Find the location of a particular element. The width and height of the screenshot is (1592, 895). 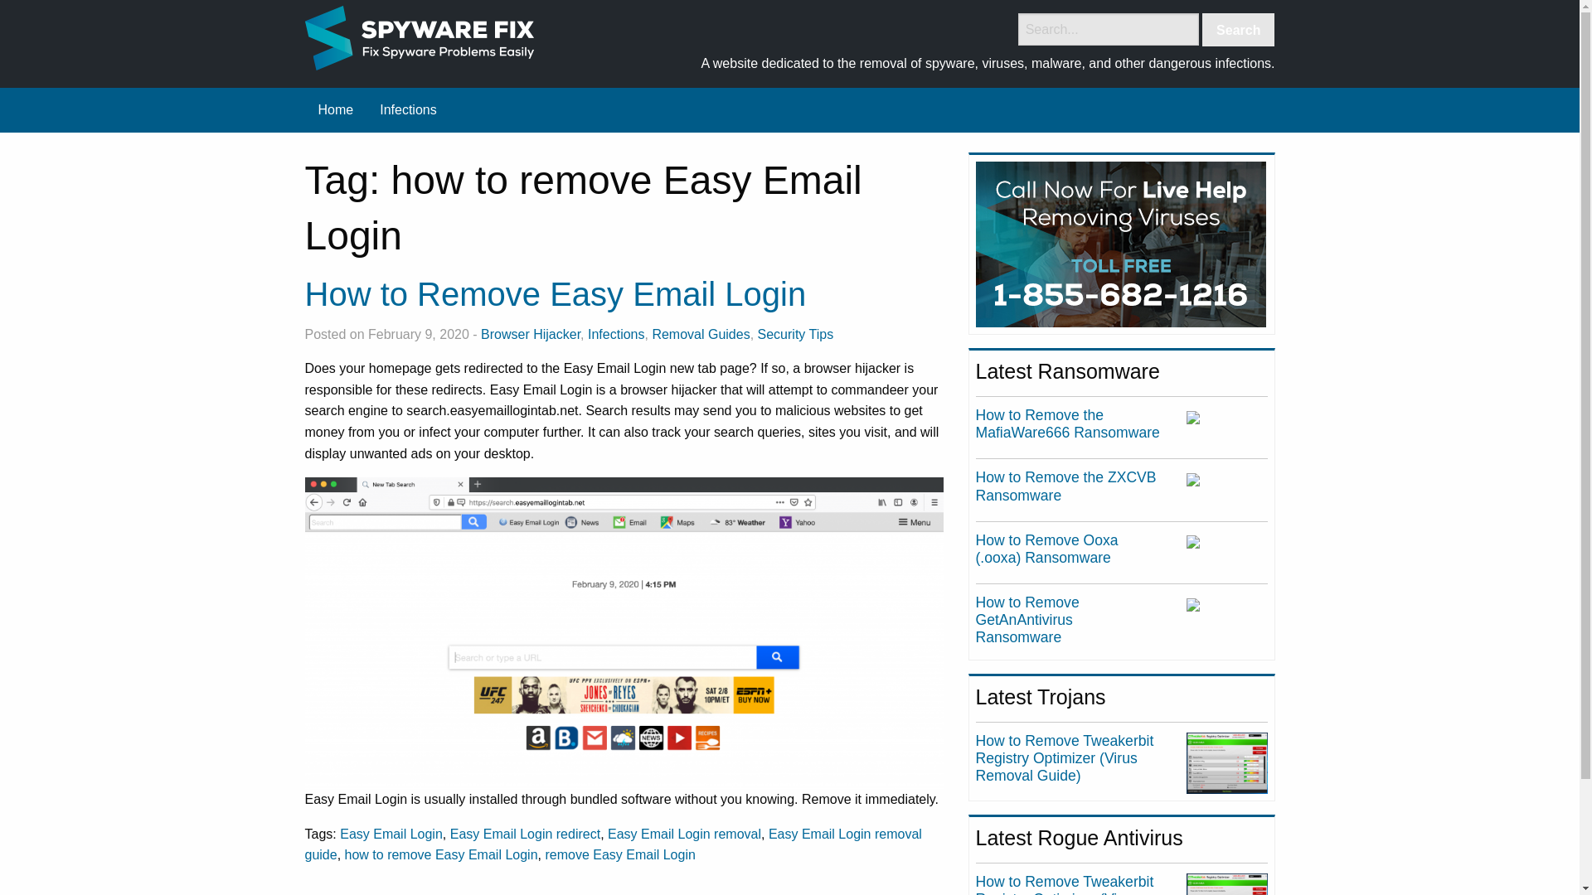

Security Tips is located at coordinates (796, 334).